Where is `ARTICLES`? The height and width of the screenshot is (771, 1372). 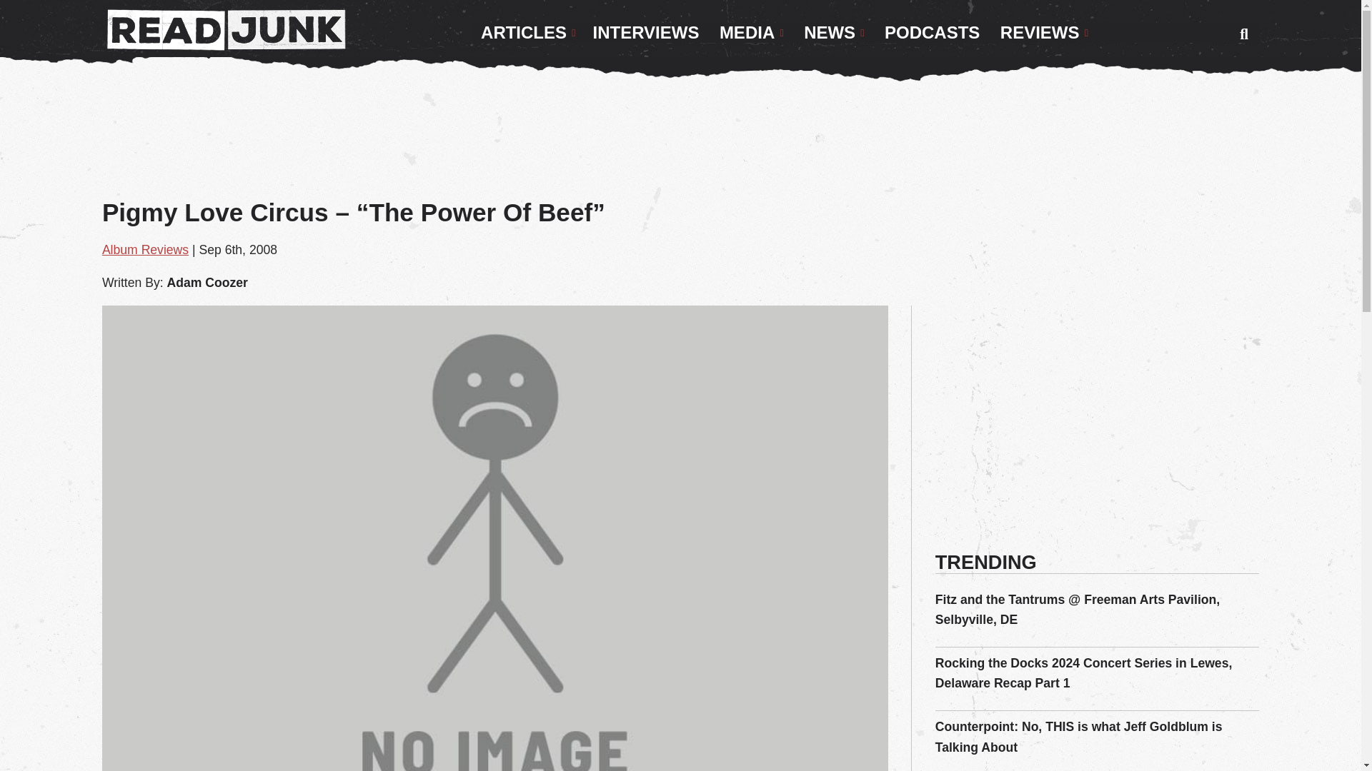
ARTICLES is located at coordinates (527, 33).